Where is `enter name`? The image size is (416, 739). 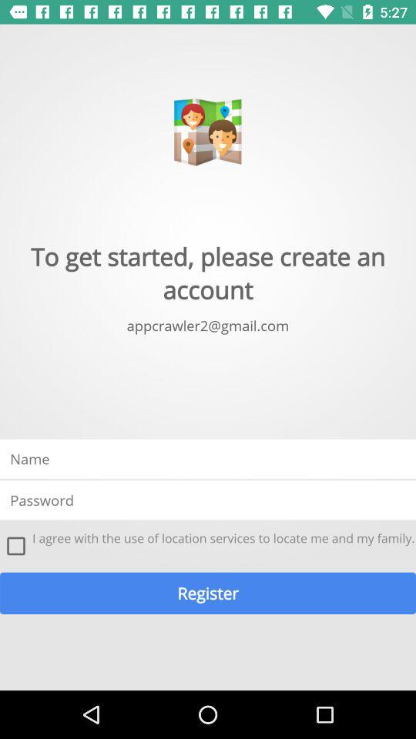 enter name is located at coordinates (208, 459).